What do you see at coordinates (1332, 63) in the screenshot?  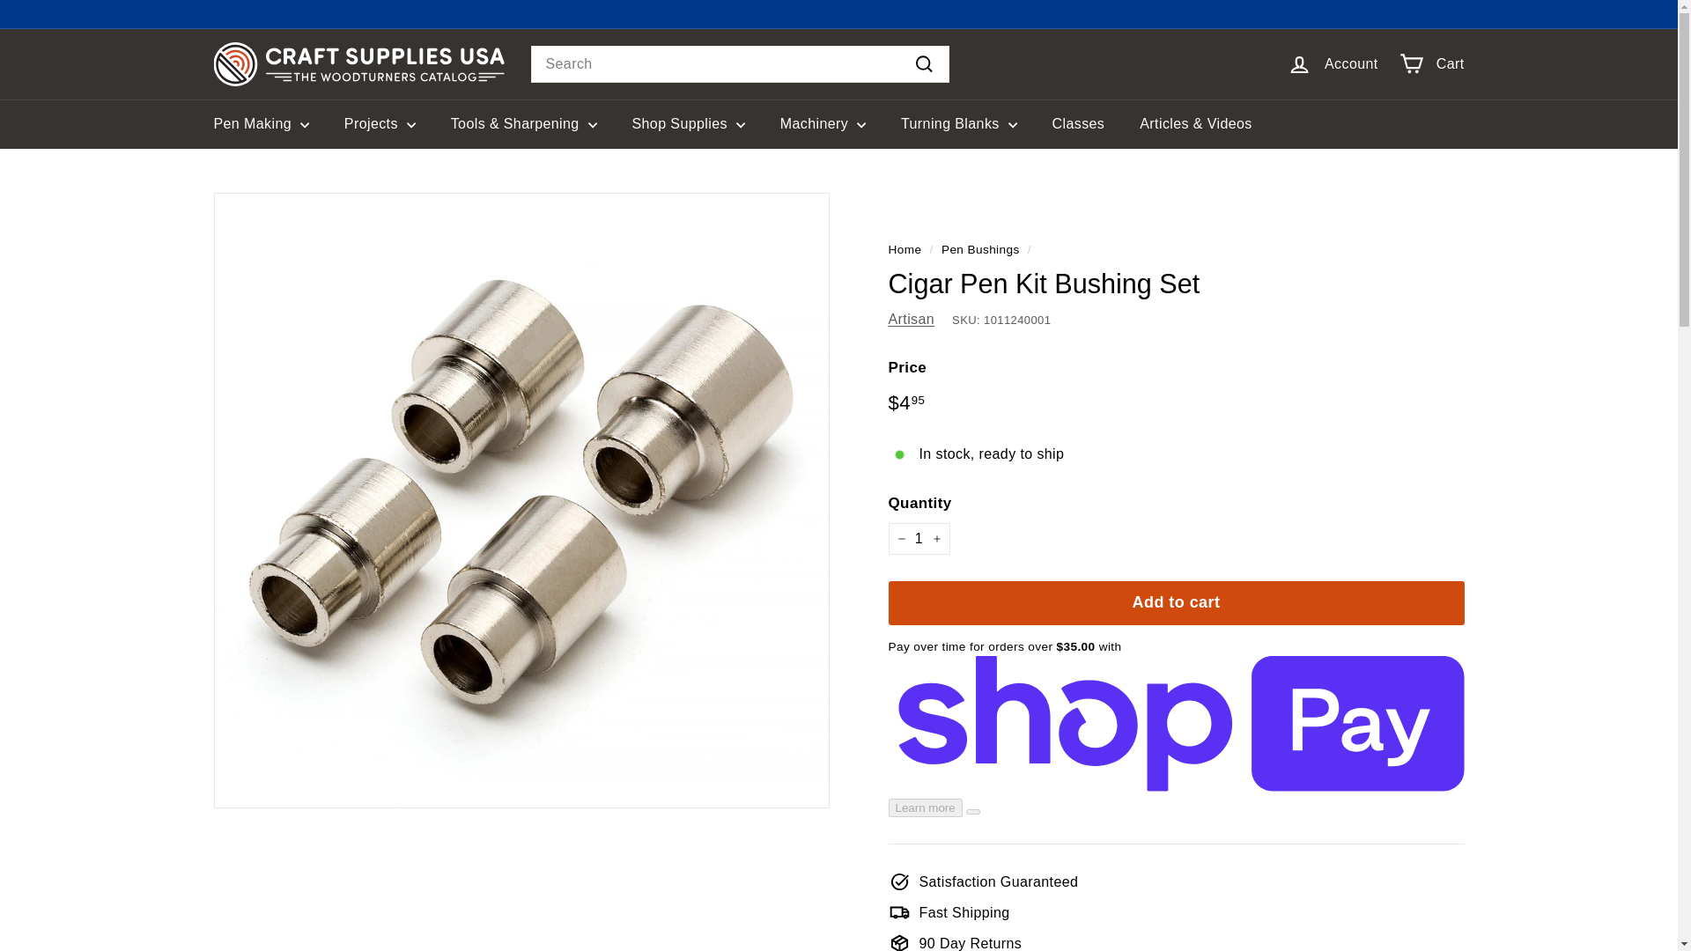 I see `Account` at bounding box center [1332, 63].